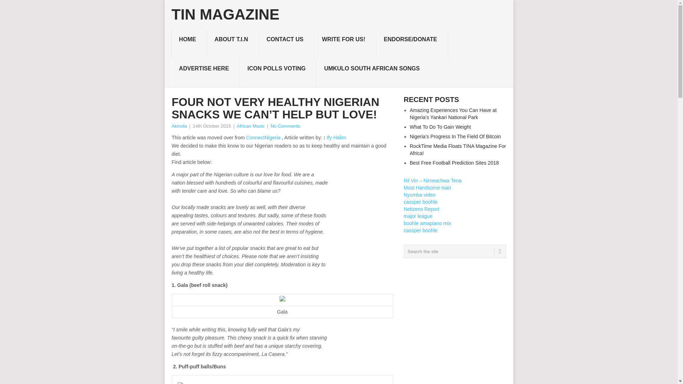 The height and width of the screenshot is (384, 683). Describe the element at coordinates (278, 73) in the screenshot. I see `ICON POLLS VOTING` at that location.